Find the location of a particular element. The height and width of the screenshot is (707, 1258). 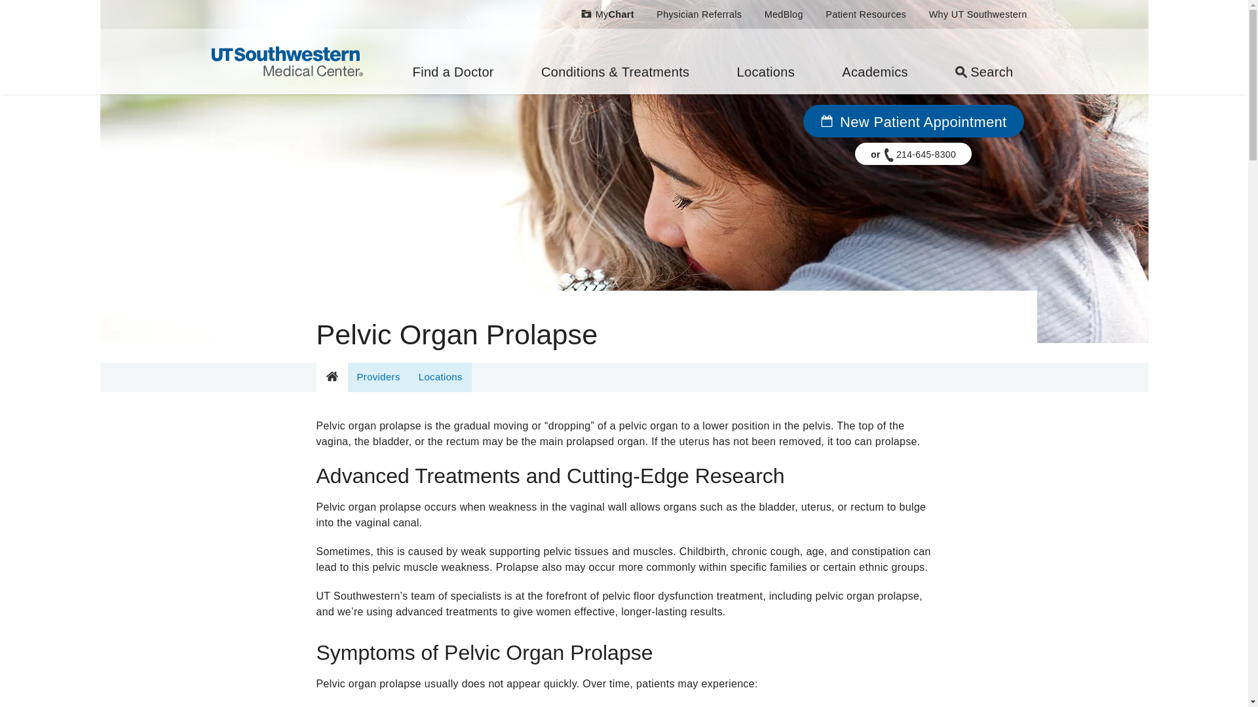

Visit the homepage is located at coordinates (286, 60).